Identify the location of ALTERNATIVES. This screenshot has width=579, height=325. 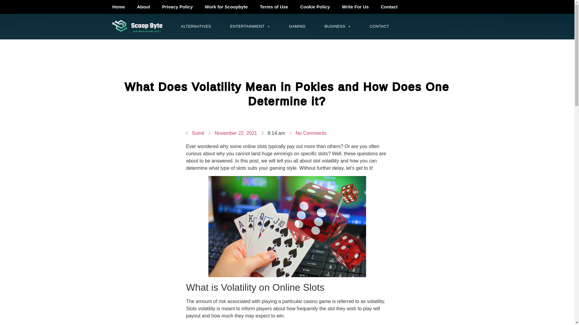
(196, 26).